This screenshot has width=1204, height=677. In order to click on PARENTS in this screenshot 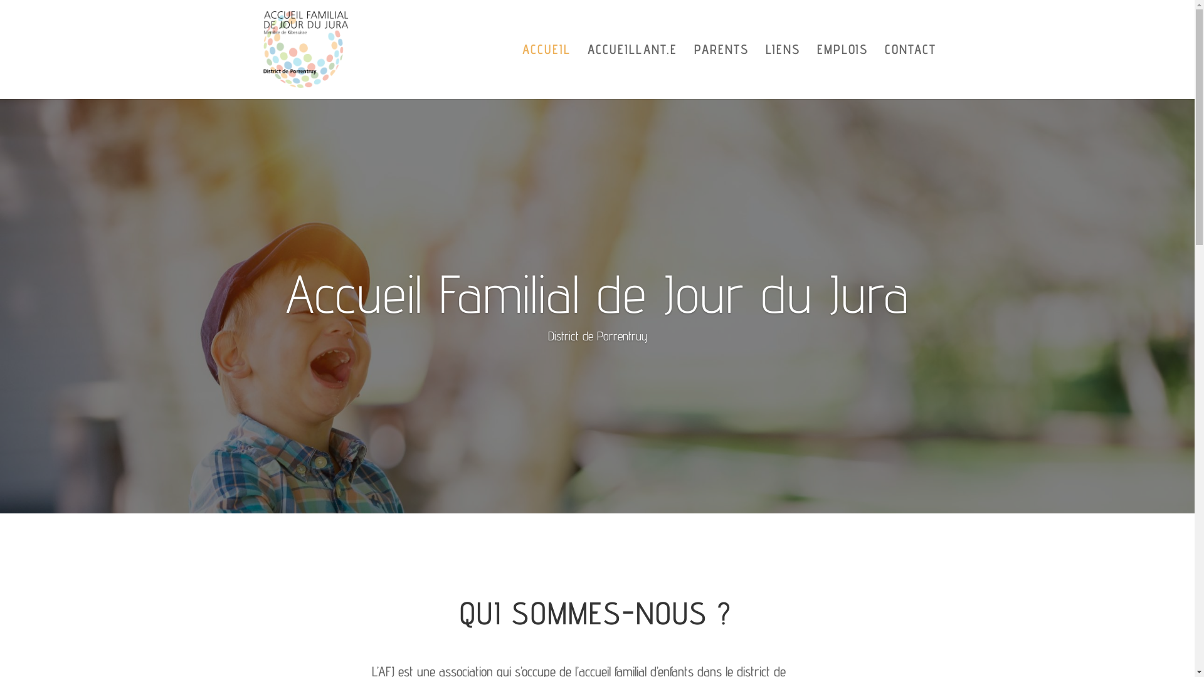, I will do `click(721, 72)`.